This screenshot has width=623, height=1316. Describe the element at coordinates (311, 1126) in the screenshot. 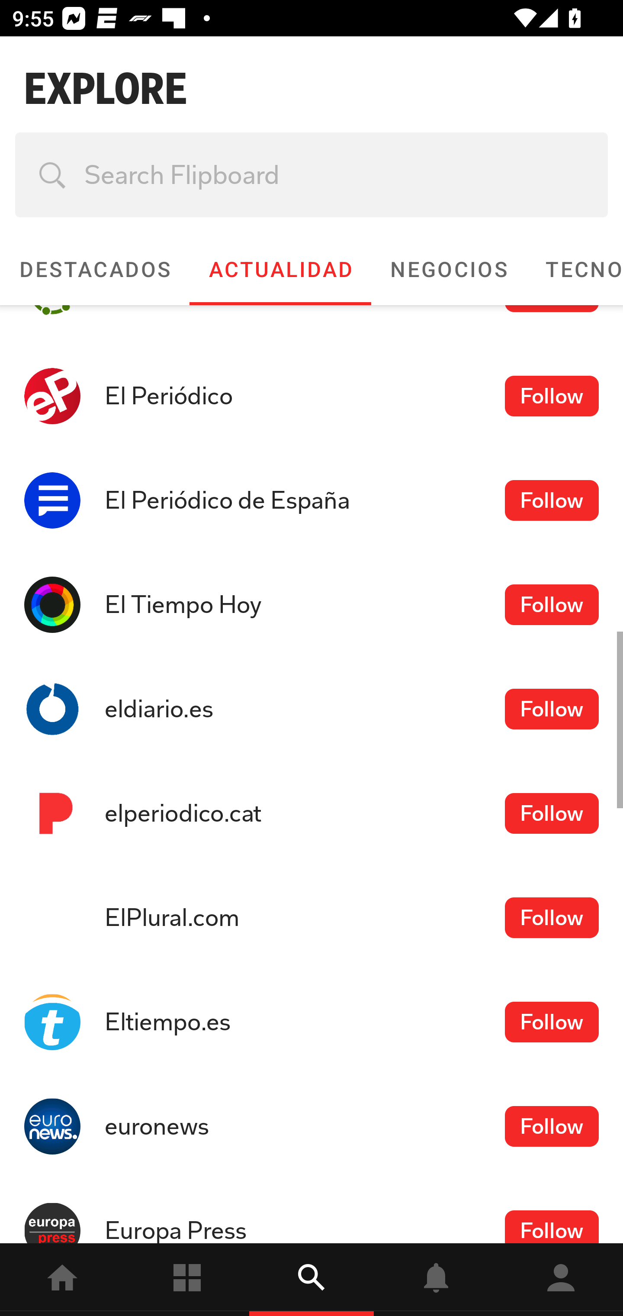

I see `euronews Follow` at that location.